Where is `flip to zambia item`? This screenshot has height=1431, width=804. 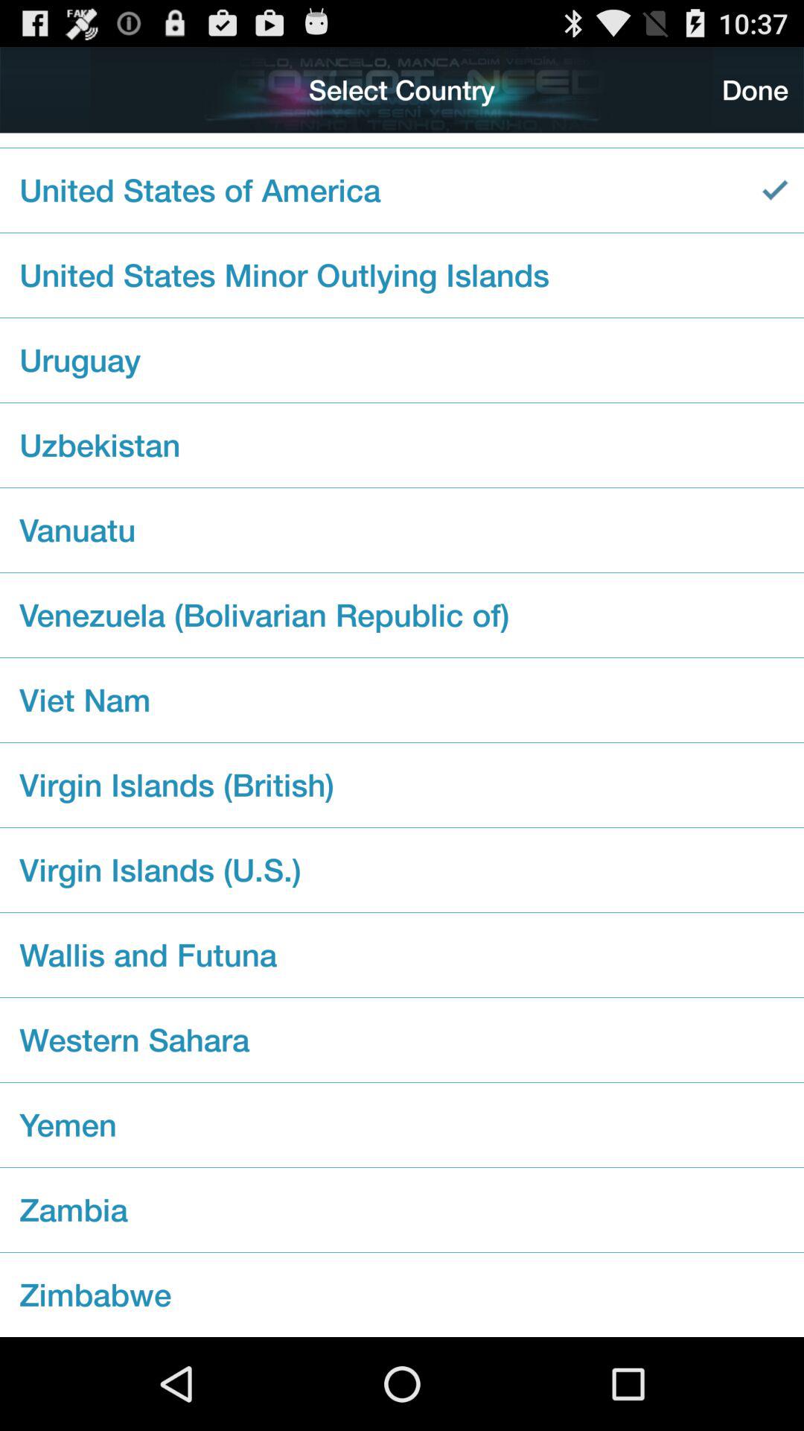
flip to zambia item is located at coordinates (402, 1210).